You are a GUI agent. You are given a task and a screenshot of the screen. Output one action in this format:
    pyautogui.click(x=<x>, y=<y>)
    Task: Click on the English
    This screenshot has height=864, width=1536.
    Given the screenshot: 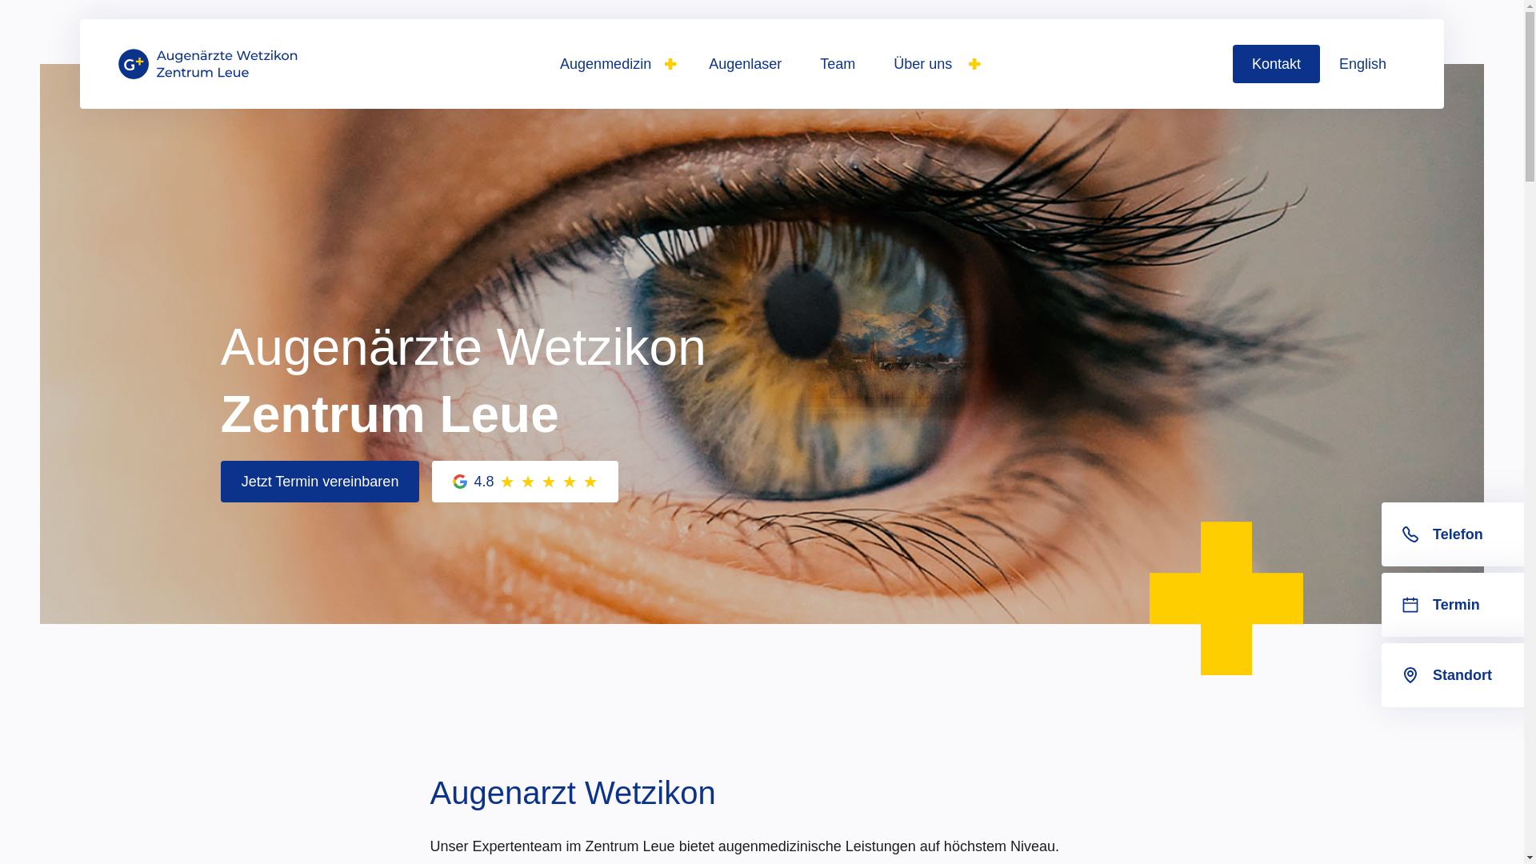 What is the action you would take?
    pyautogui.click(x=1363, y=64)
    